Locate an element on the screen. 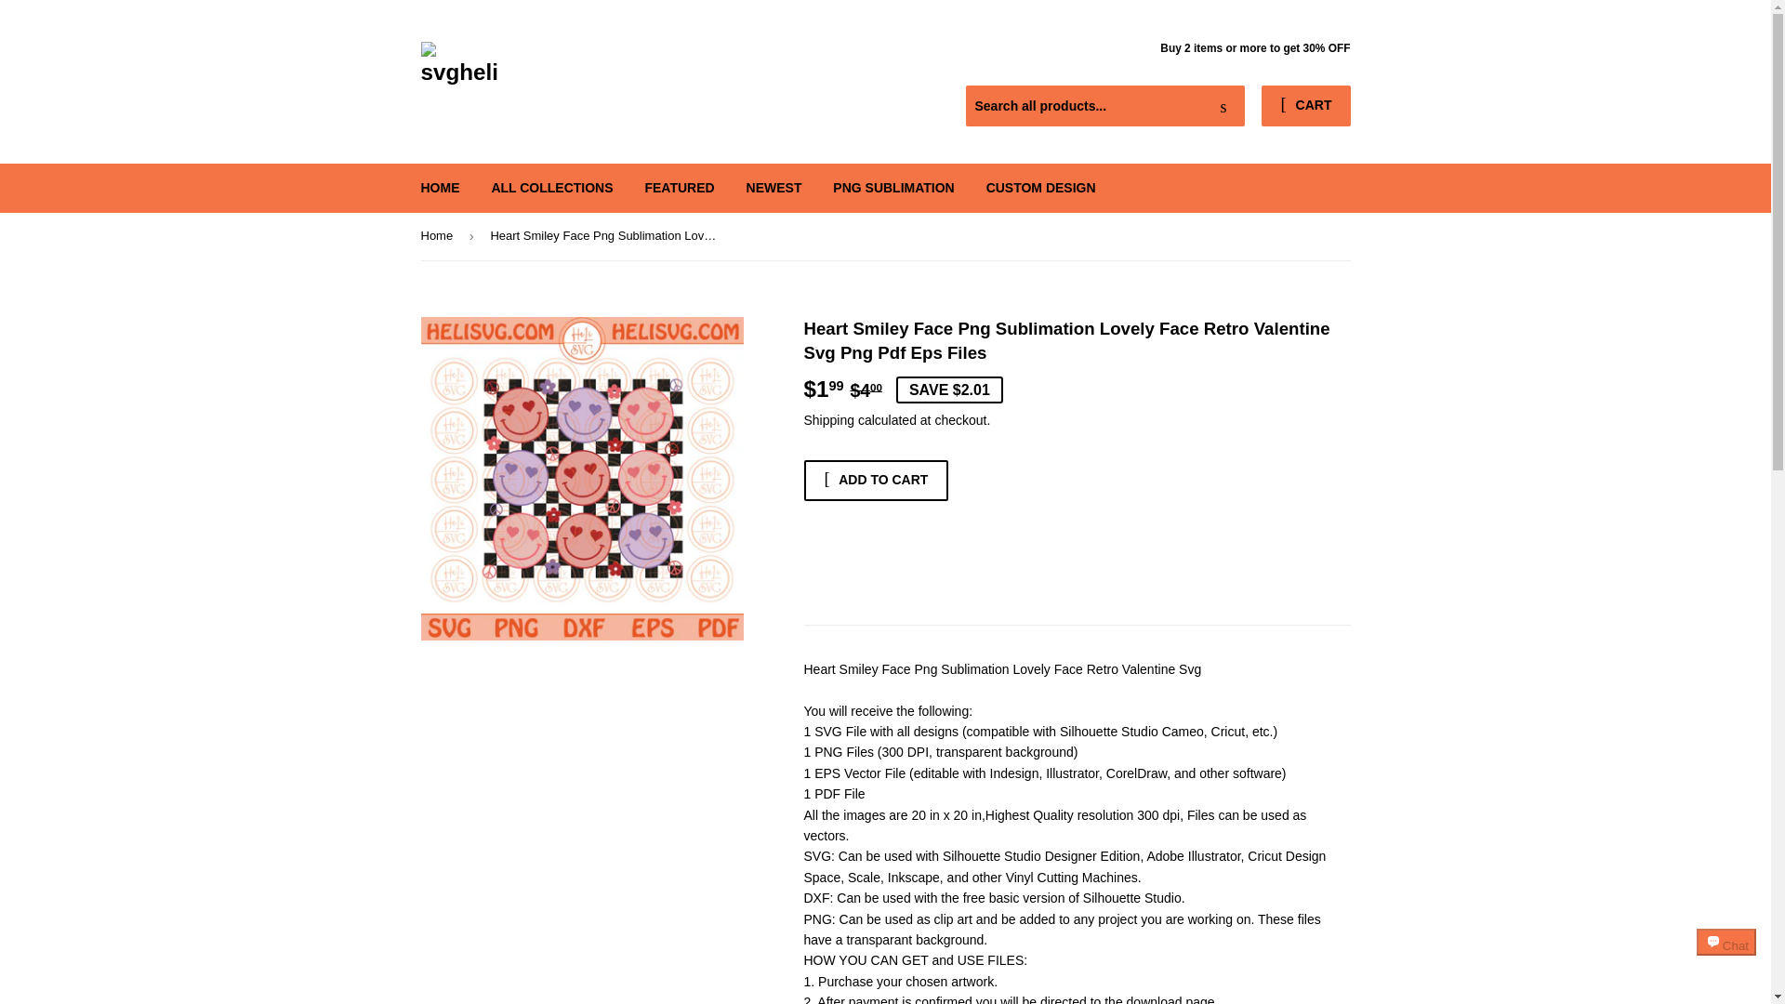 The image size is (1785, 1004). Shipping is located at coordinates (829, 420).